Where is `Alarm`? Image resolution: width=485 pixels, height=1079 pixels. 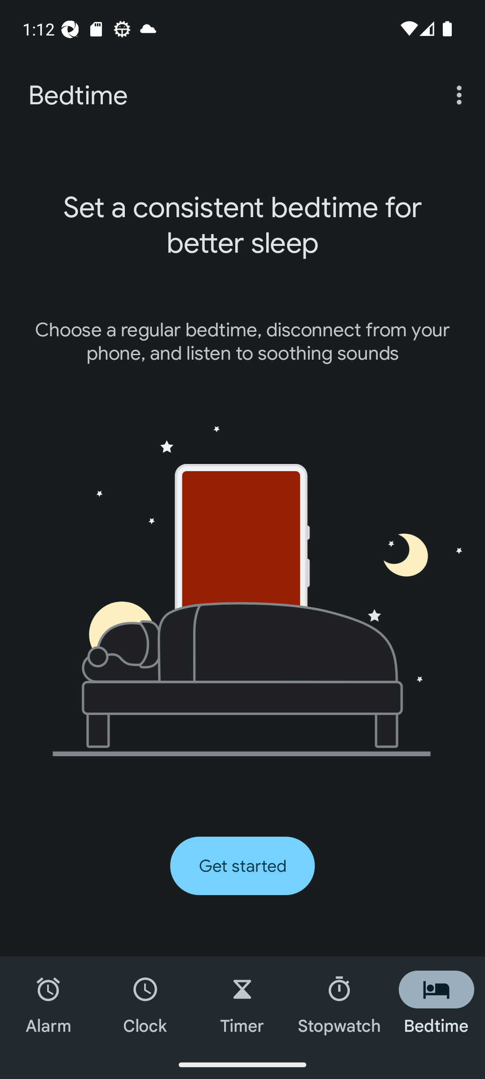
Alarm is located at coordinates (48, 1003).